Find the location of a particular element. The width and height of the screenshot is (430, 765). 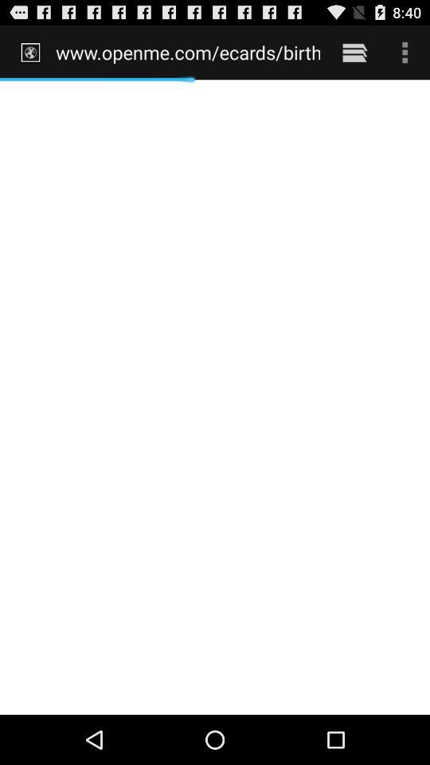

turn on item next to www openme com item is located at coordinates (354, 52).